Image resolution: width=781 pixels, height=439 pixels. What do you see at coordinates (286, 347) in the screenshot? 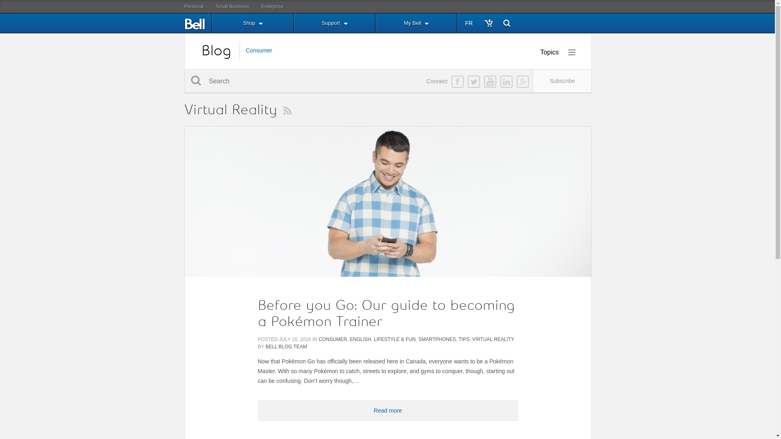
I see `BELL BLOG TEAM` at bounding box center [286, 347].